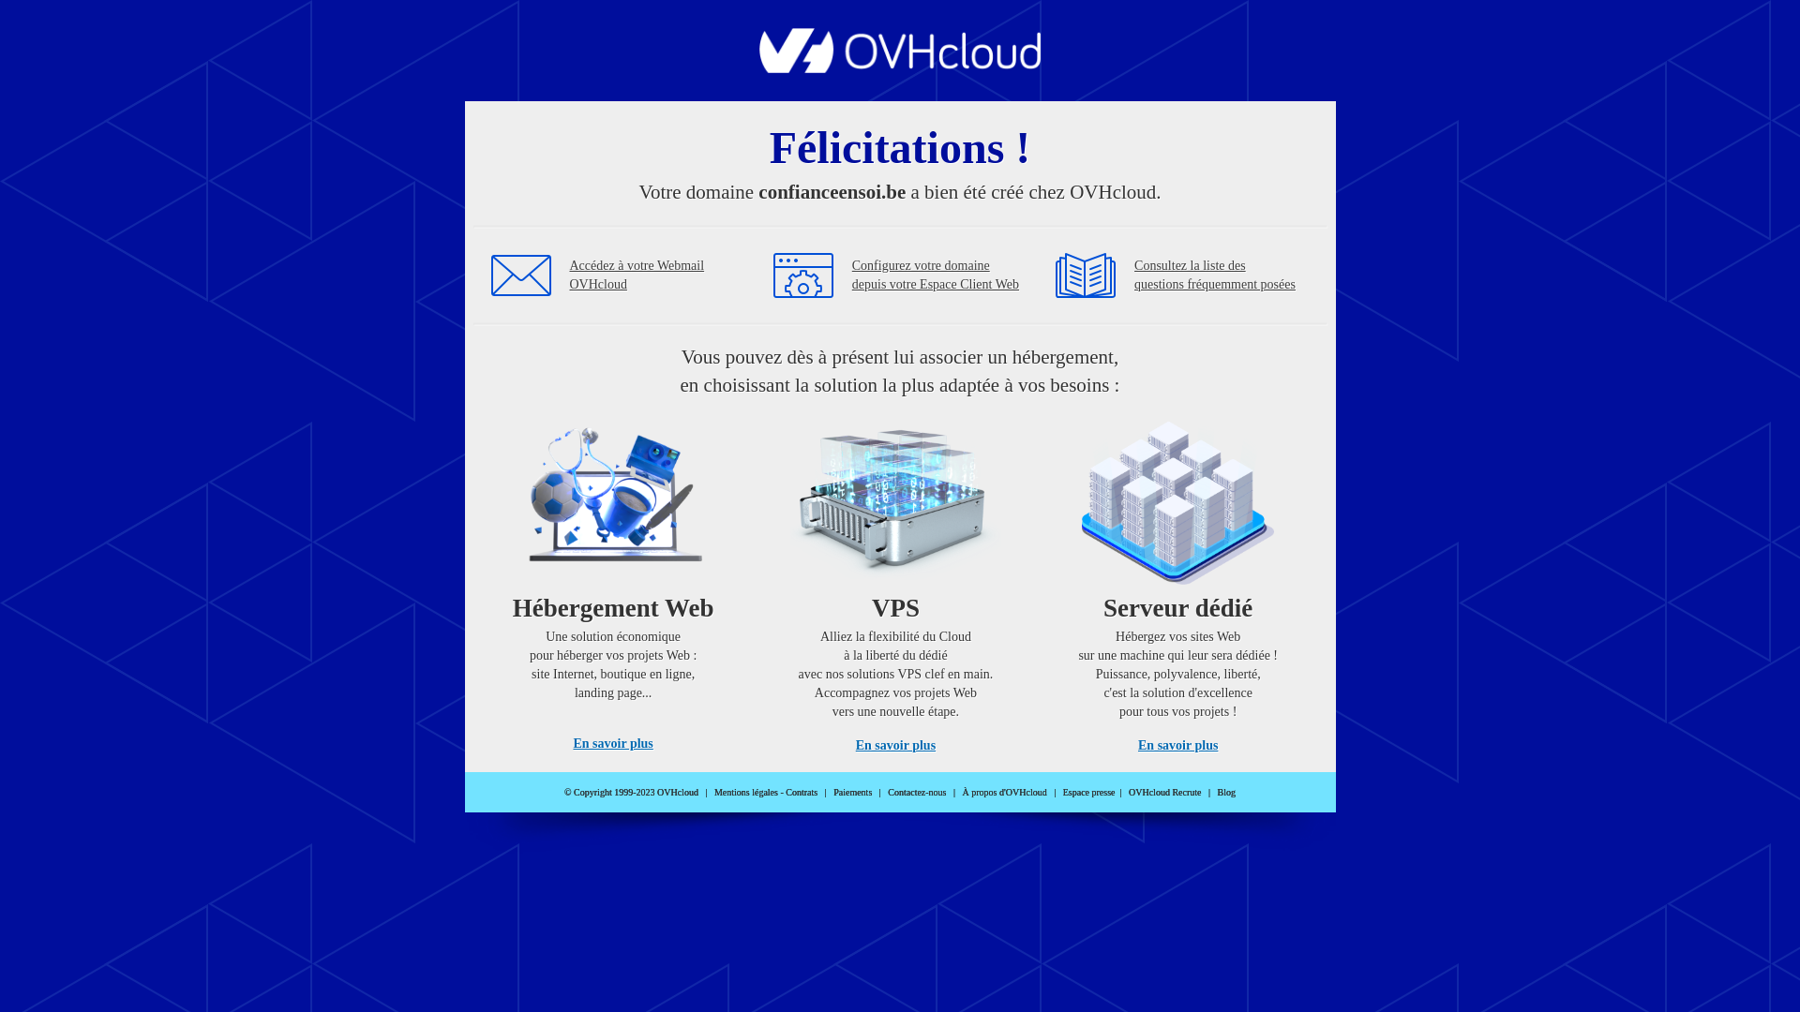 The width and height of the screenshot is (1800, 1012). Describe the element at coordinates (1226, 793) in the screenshot. I see `Blog` at that location.